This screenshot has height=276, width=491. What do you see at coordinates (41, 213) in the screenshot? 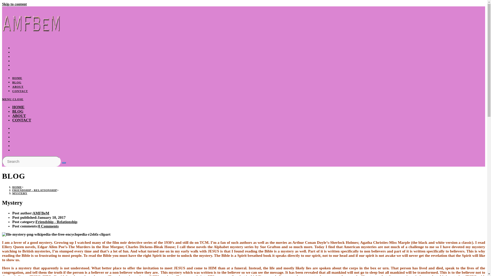
I see `Posts by AMFBeM` at bounding box center [41, 213].